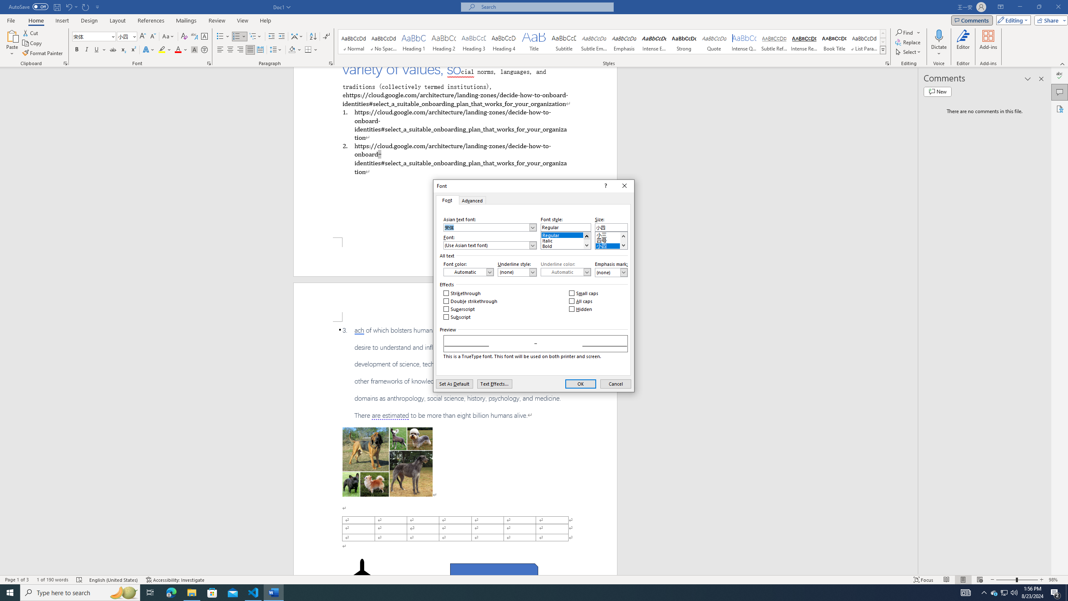 Image resolution: width=1068 pixels, height=601 pixels. What do you see at coordinates (462, 293) in the screenshot?
I see `Strikethrough` at bounding box center [462, 293].